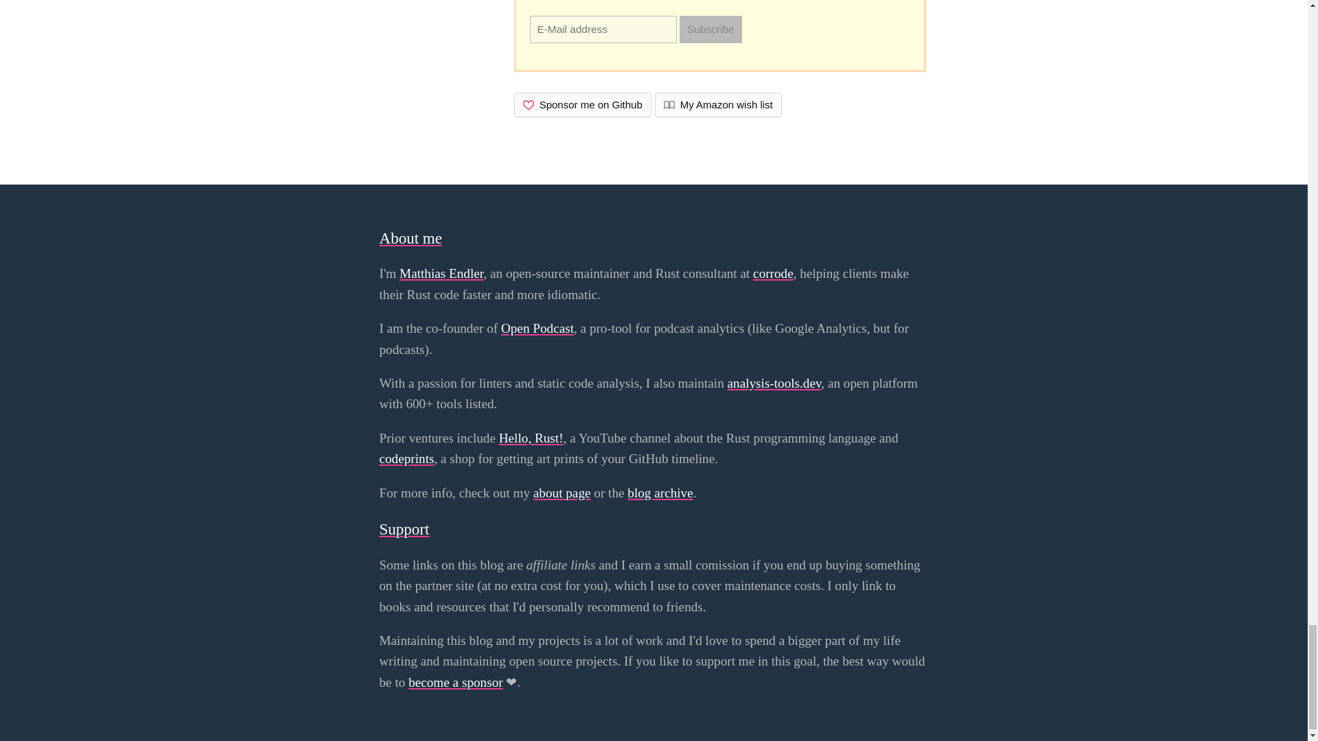 The image size is (1318, 741). Describe the element at coordinates (406, 458) in the screenshot. I see `codeprints` at that location.